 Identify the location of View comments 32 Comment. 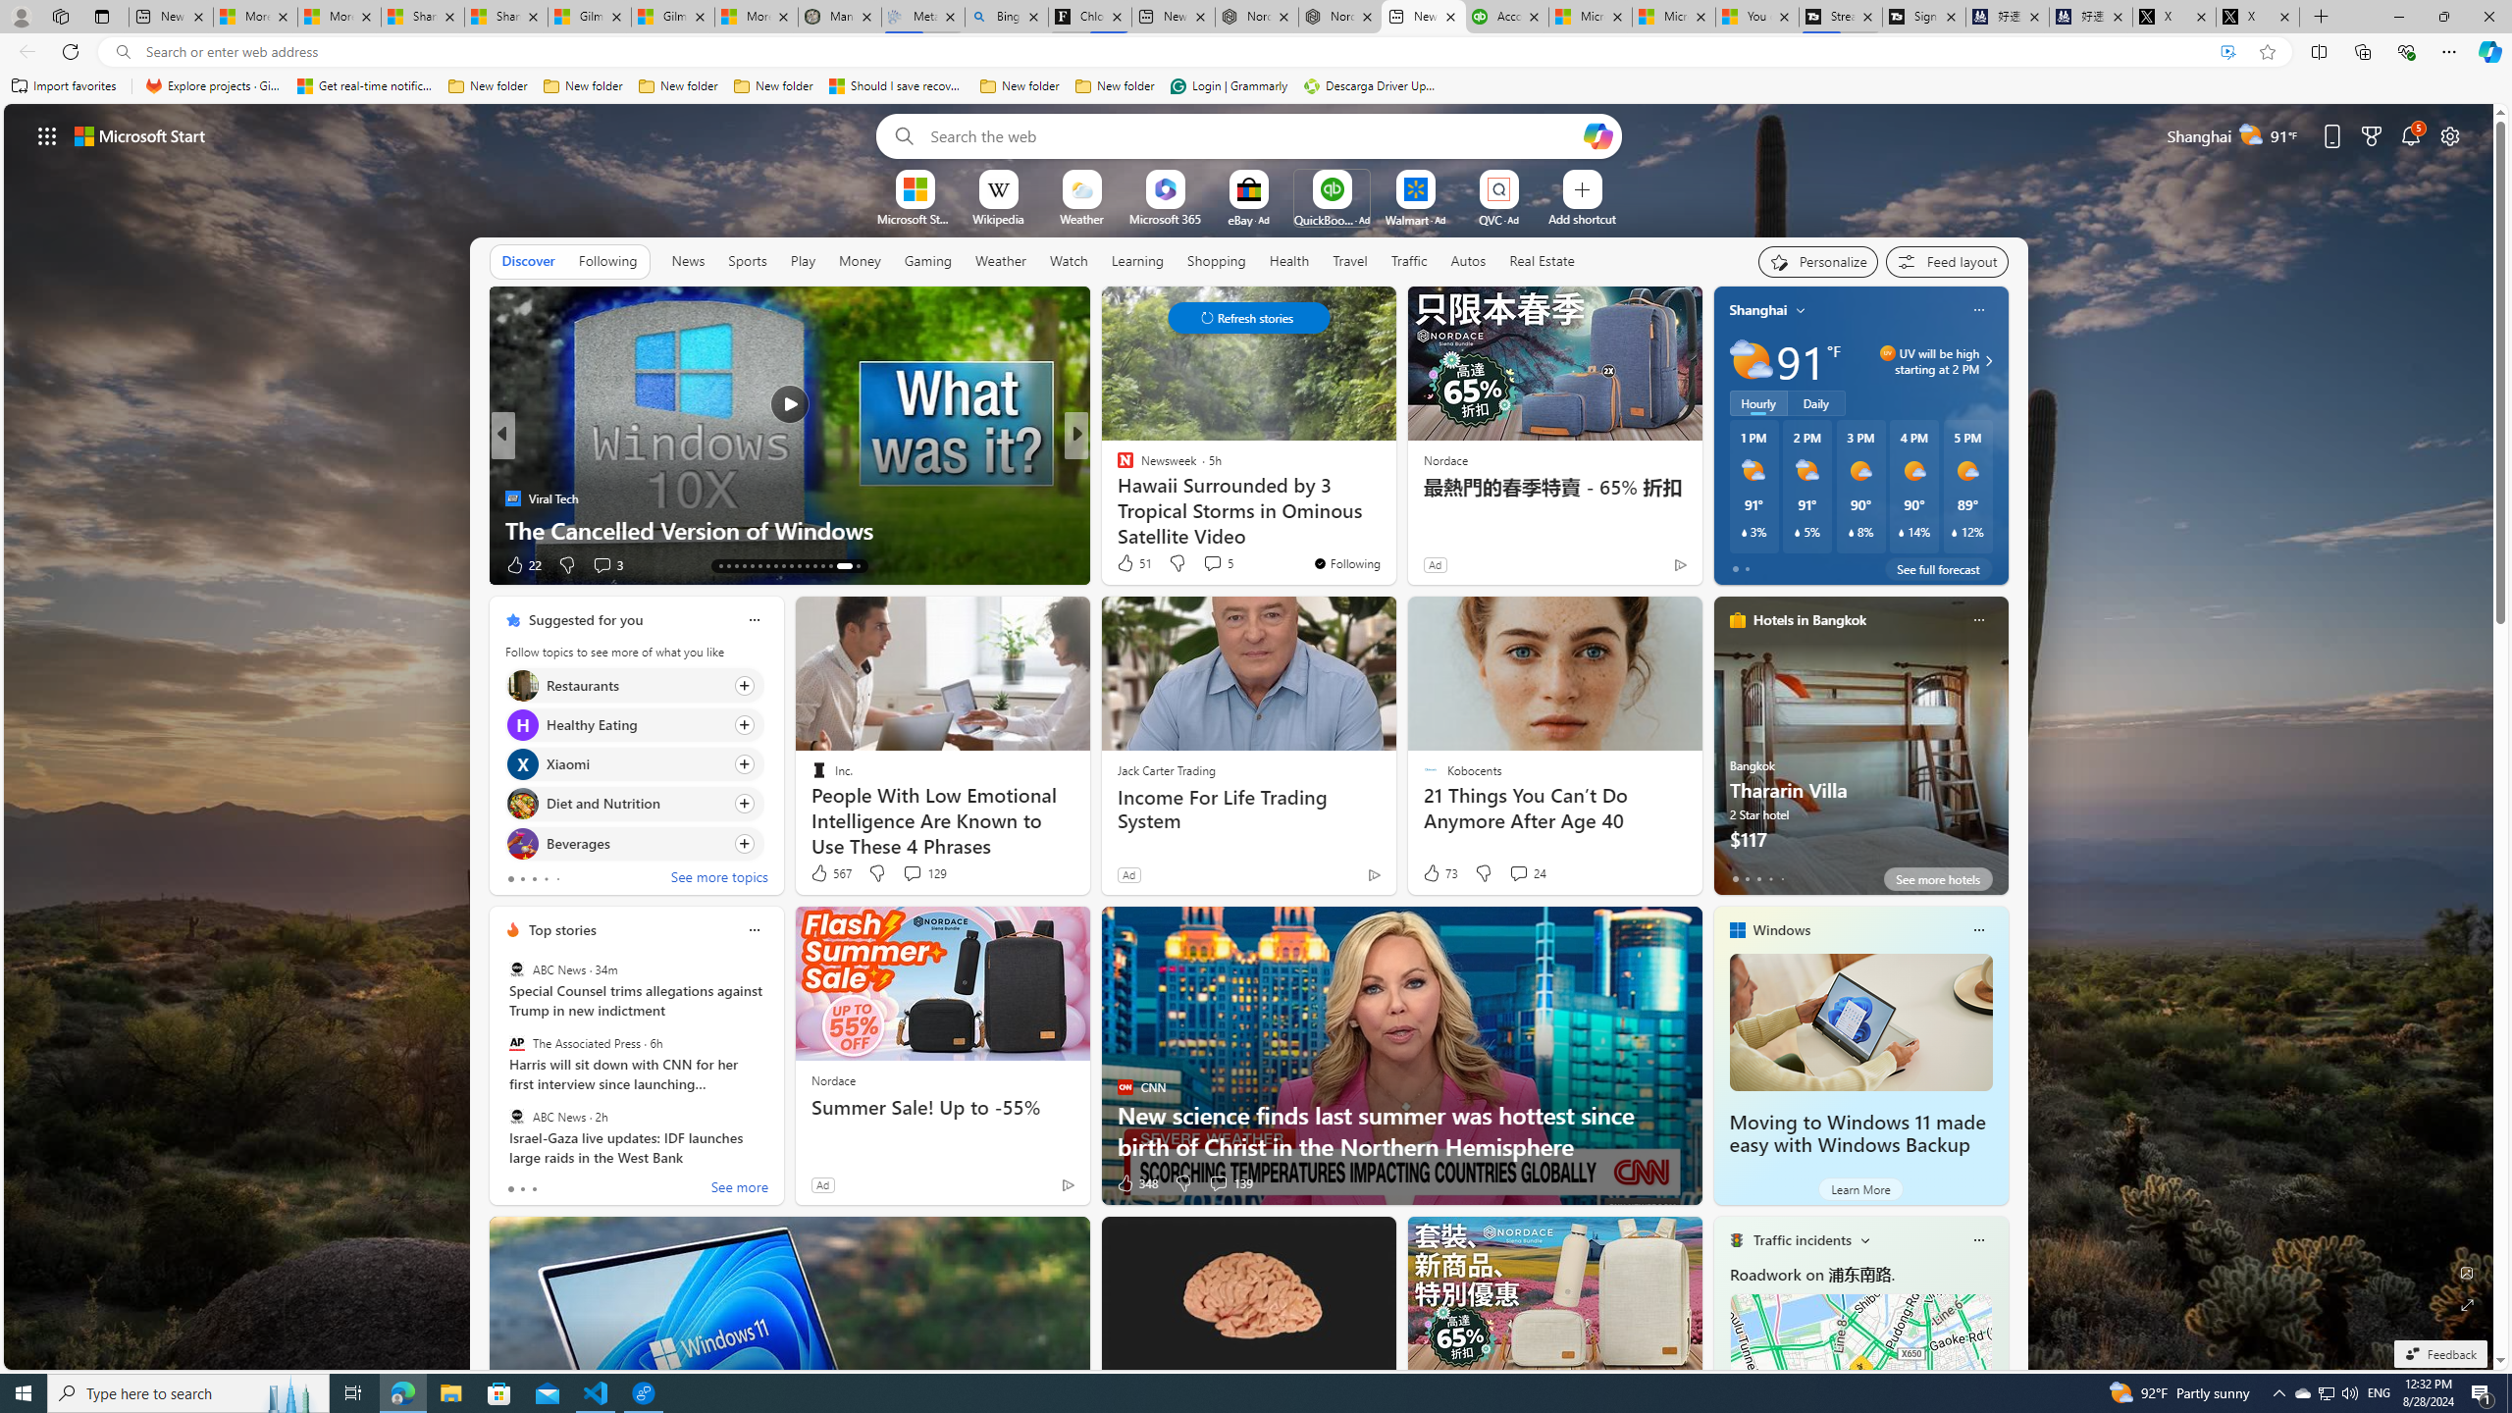
(12, 564).